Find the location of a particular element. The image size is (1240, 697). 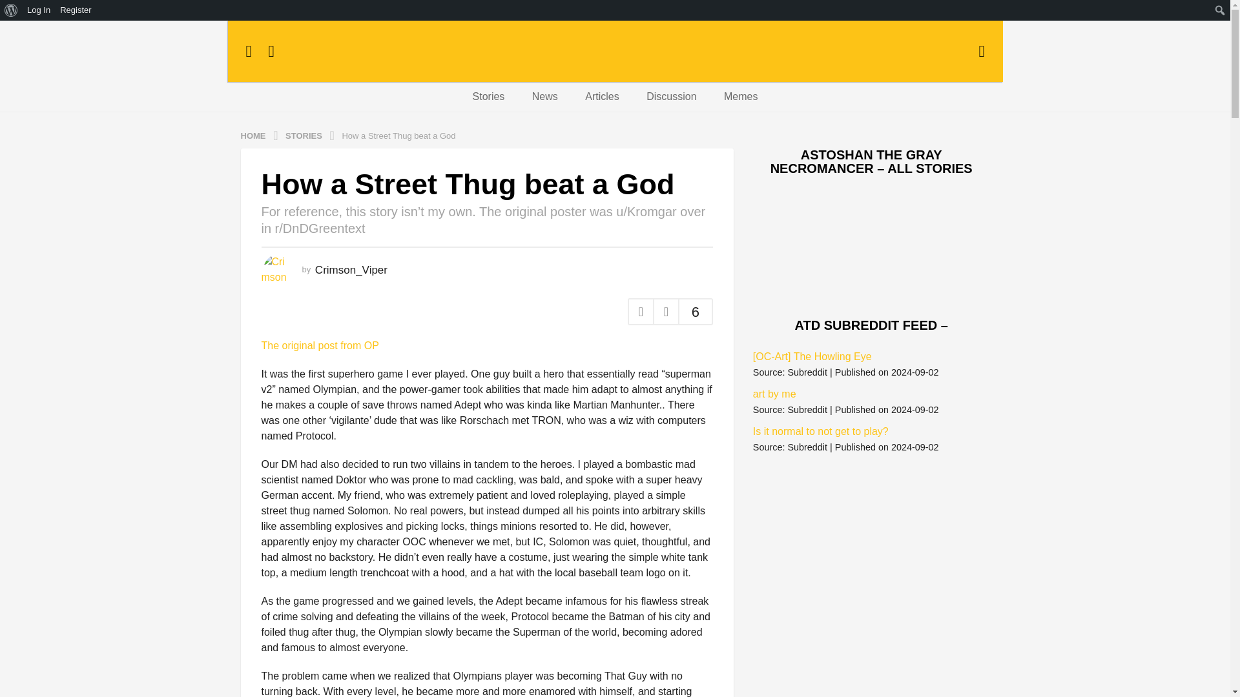

Log In is located at coordinates (39, 10).